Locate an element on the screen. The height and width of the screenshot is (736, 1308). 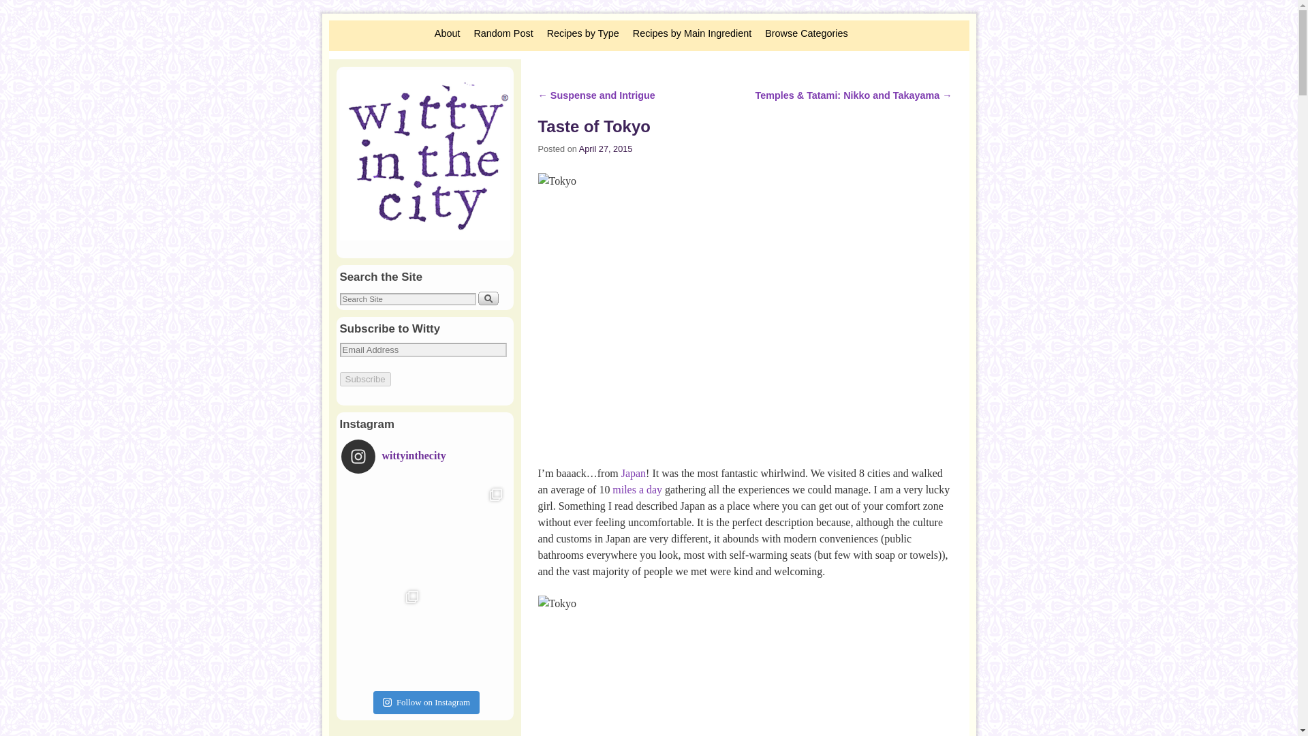
An Activity Tracker for the Privacy-Conscious is located at coordinates (636, 489).